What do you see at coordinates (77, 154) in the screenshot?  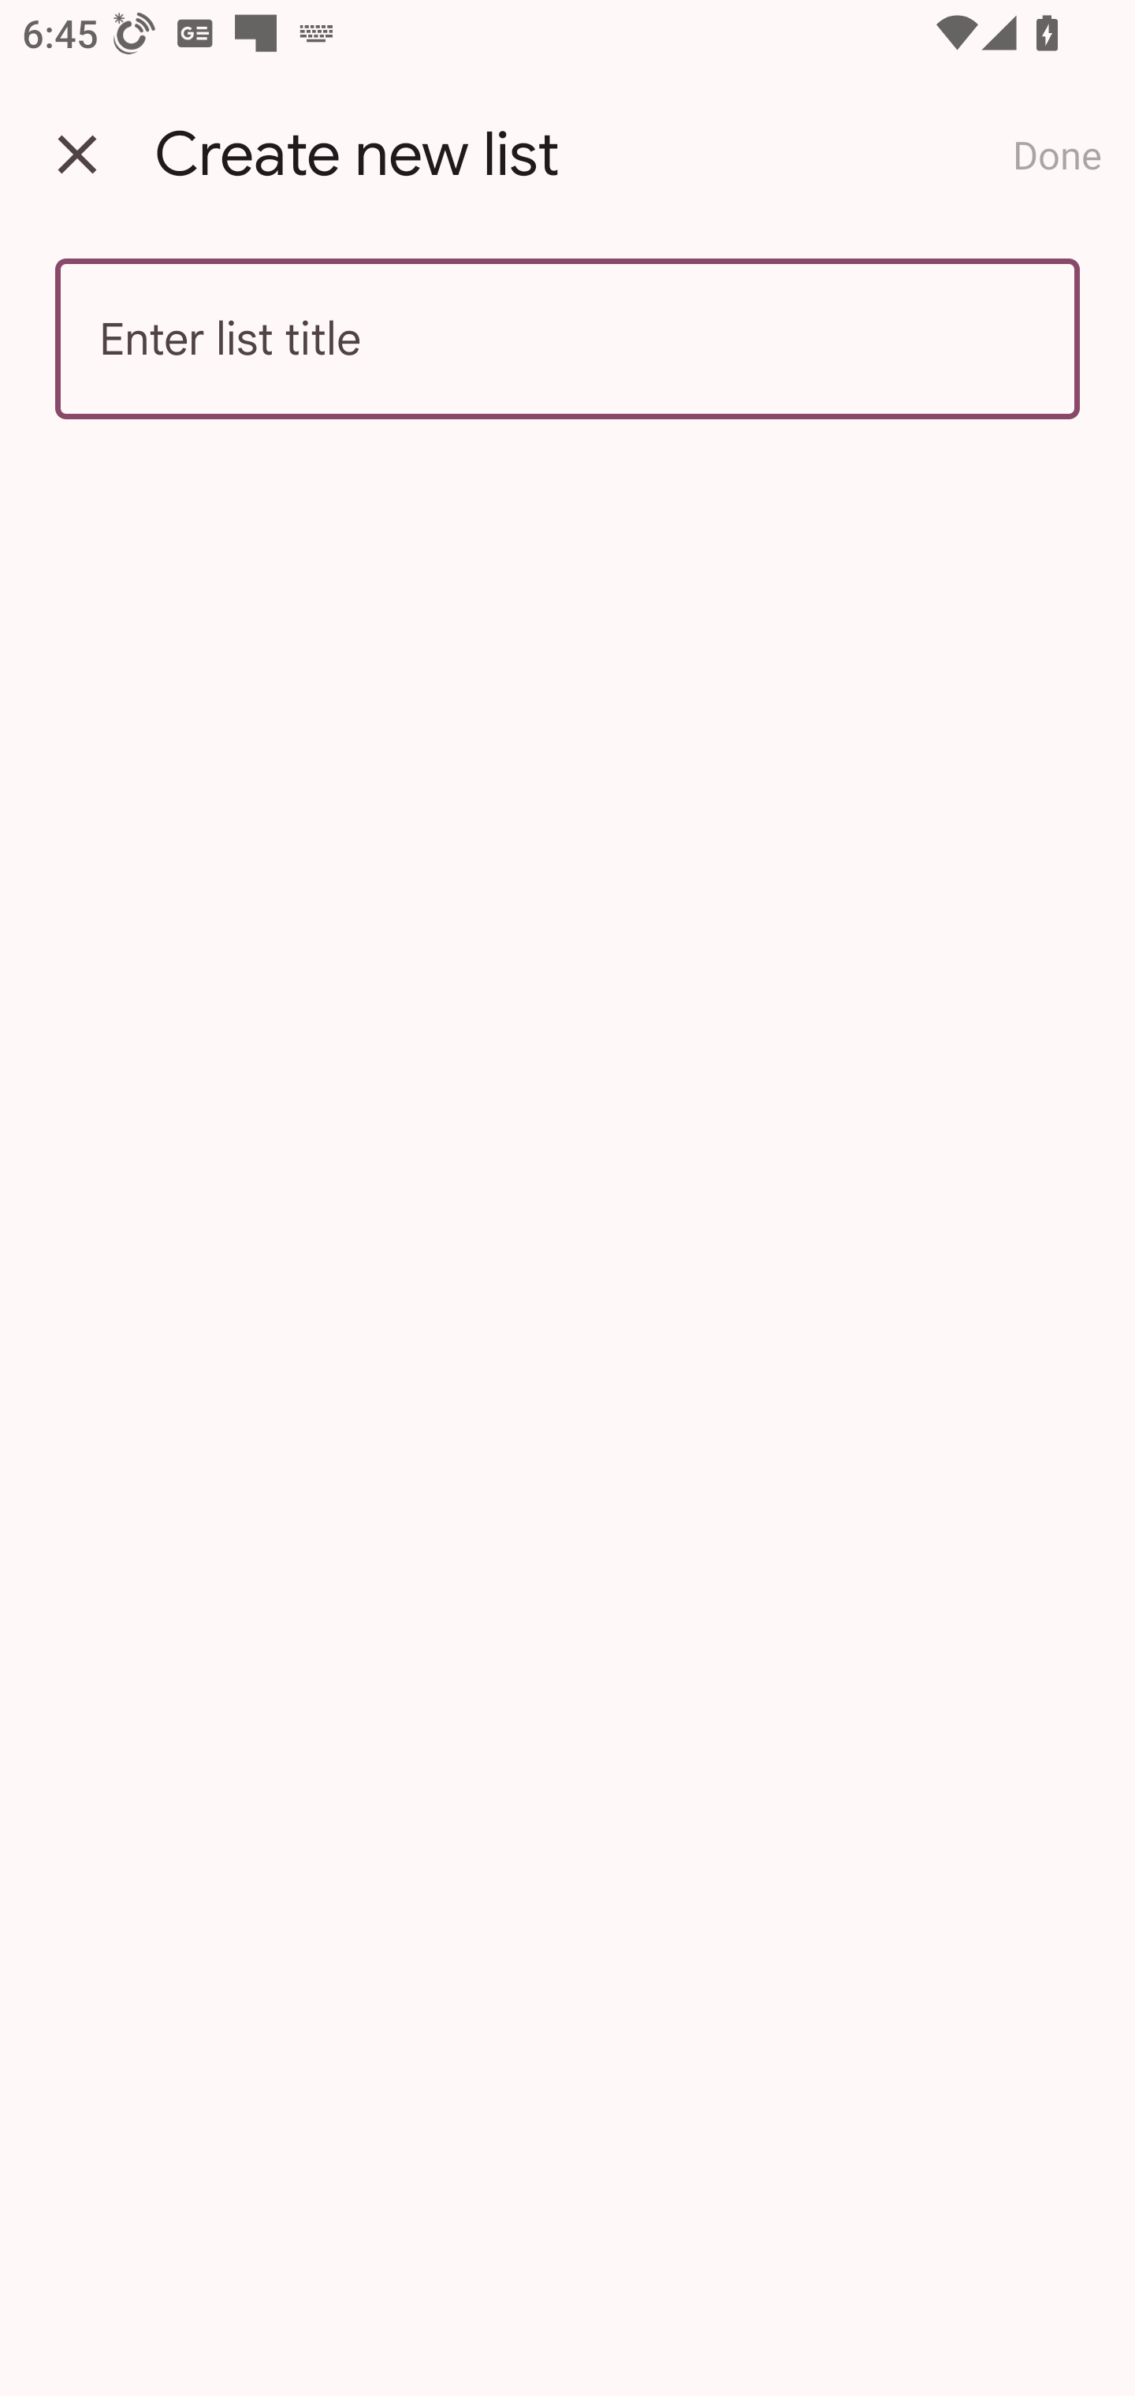 I see `Back` at bounding box center [77, 154].